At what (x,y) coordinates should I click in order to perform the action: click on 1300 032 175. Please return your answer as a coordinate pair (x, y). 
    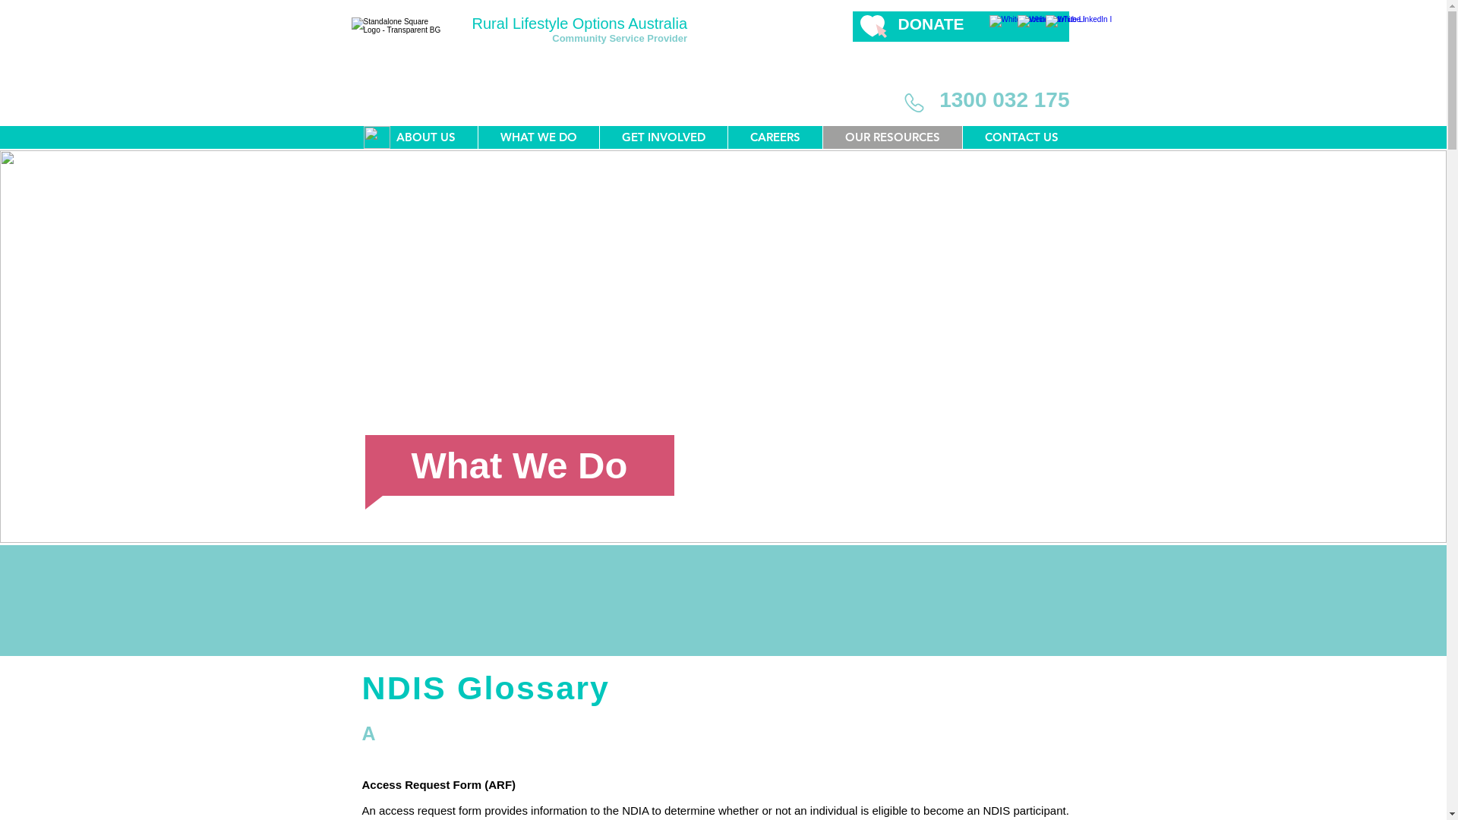
    Looking at the image, I should click on (1013, 15).